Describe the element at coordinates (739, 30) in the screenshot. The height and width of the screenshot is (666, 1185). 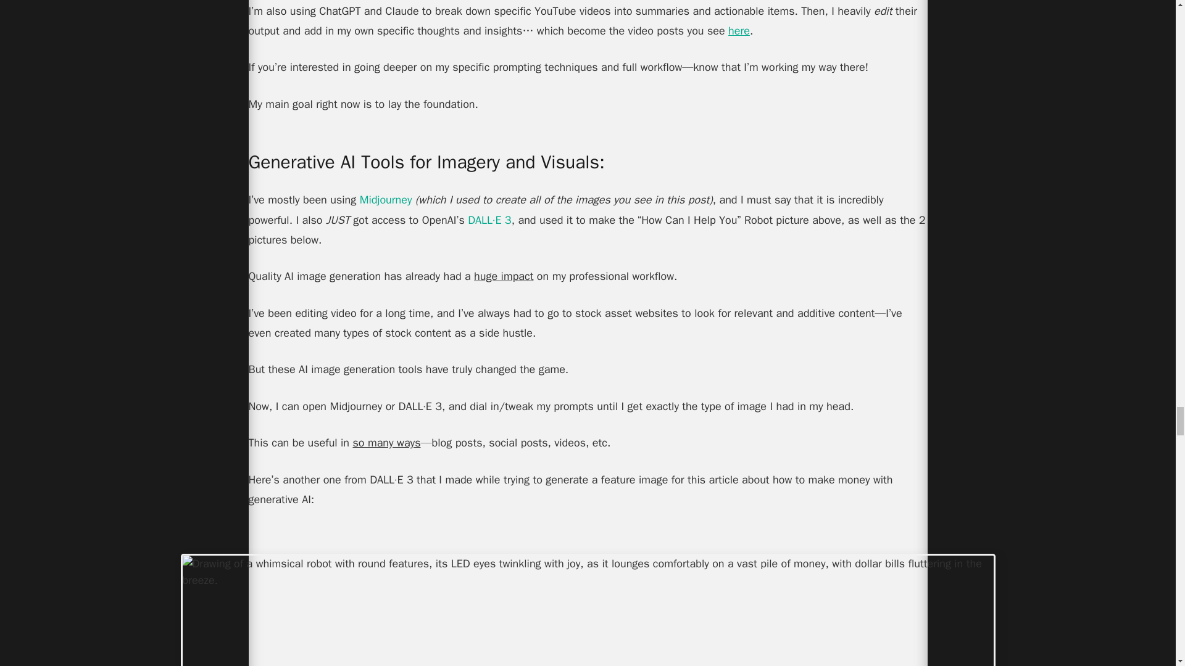
I see `here` at that location.